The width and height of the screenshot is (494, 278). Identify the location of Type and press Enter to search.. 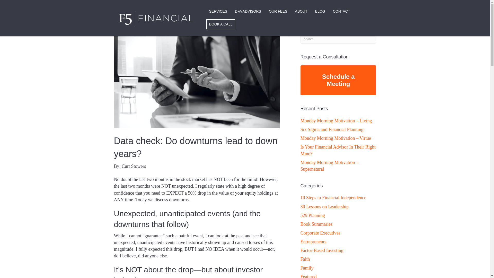
(338, 39).